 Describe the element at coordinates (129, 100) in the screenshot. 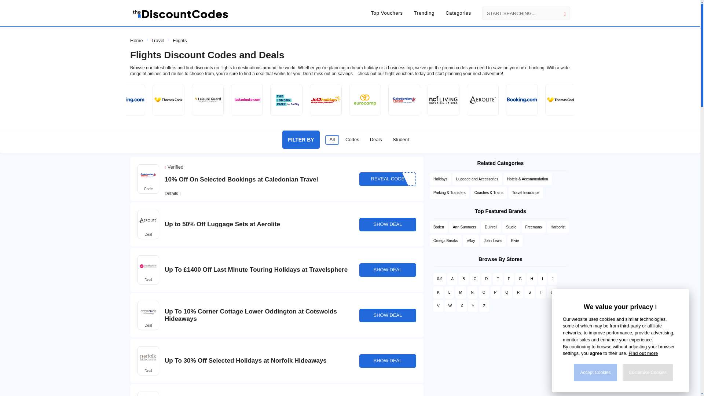

I see `Booking.com` at that location.